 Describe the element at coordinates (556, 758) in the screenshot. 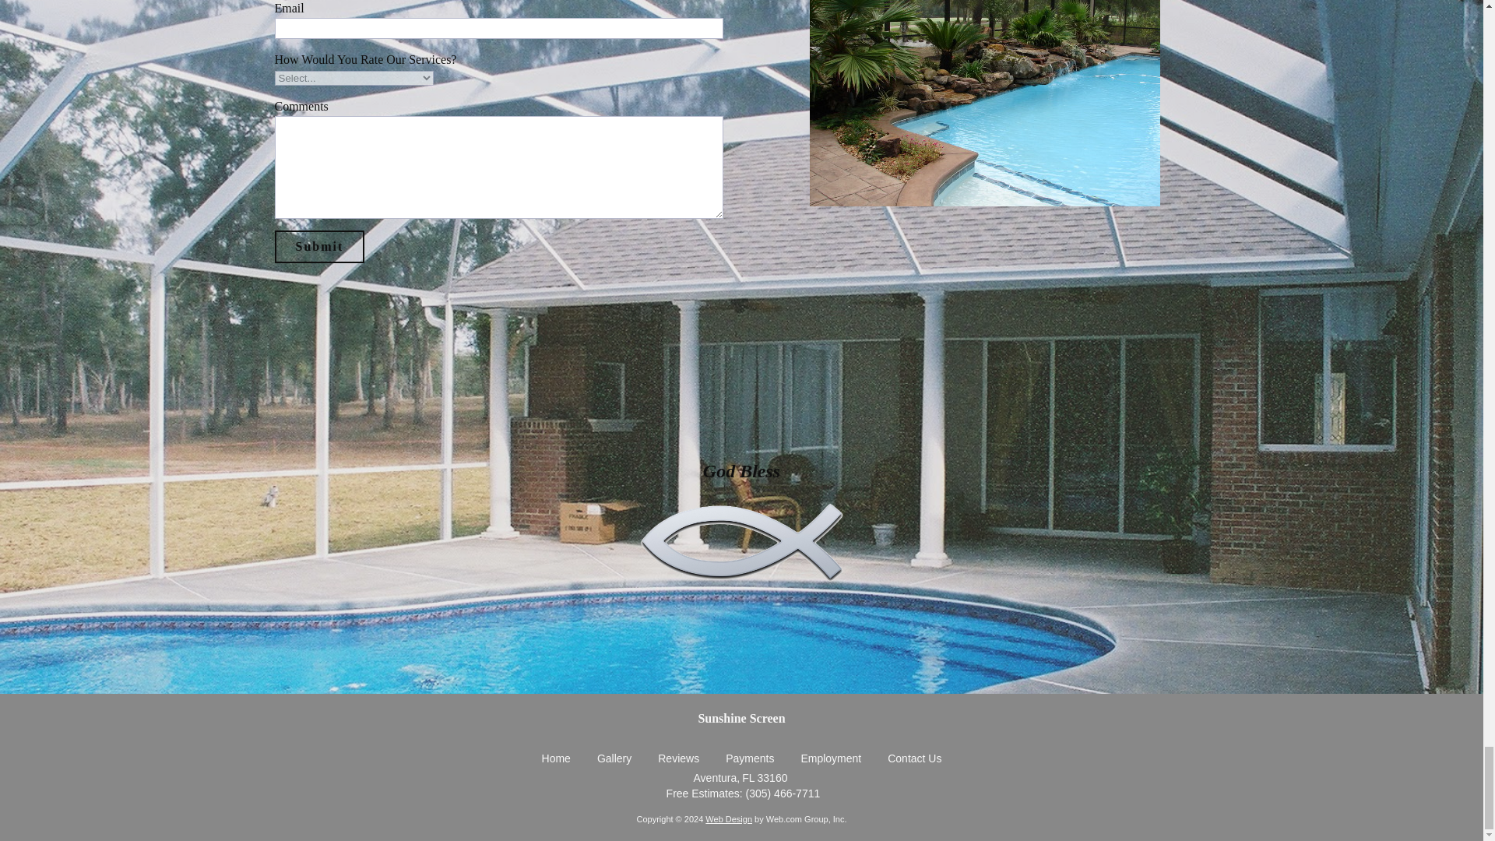

I see `Home` at that location.